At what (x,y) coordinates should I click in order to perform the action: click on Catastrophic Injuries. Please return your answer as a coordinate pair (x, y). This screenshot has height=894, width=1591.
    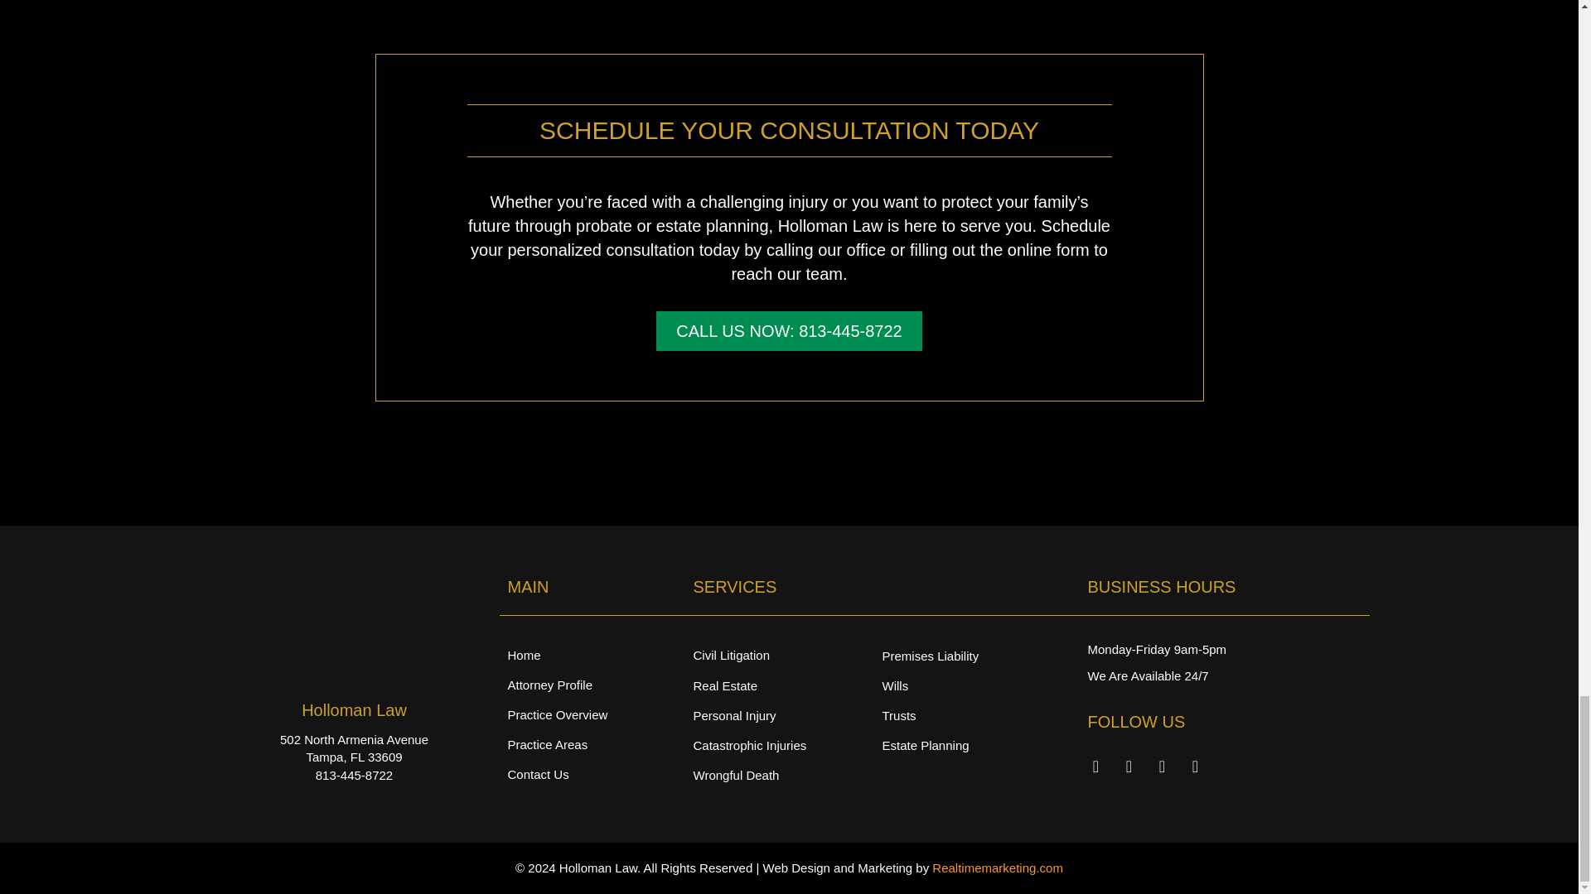
    Looking at the image, I should click on (786, 745).